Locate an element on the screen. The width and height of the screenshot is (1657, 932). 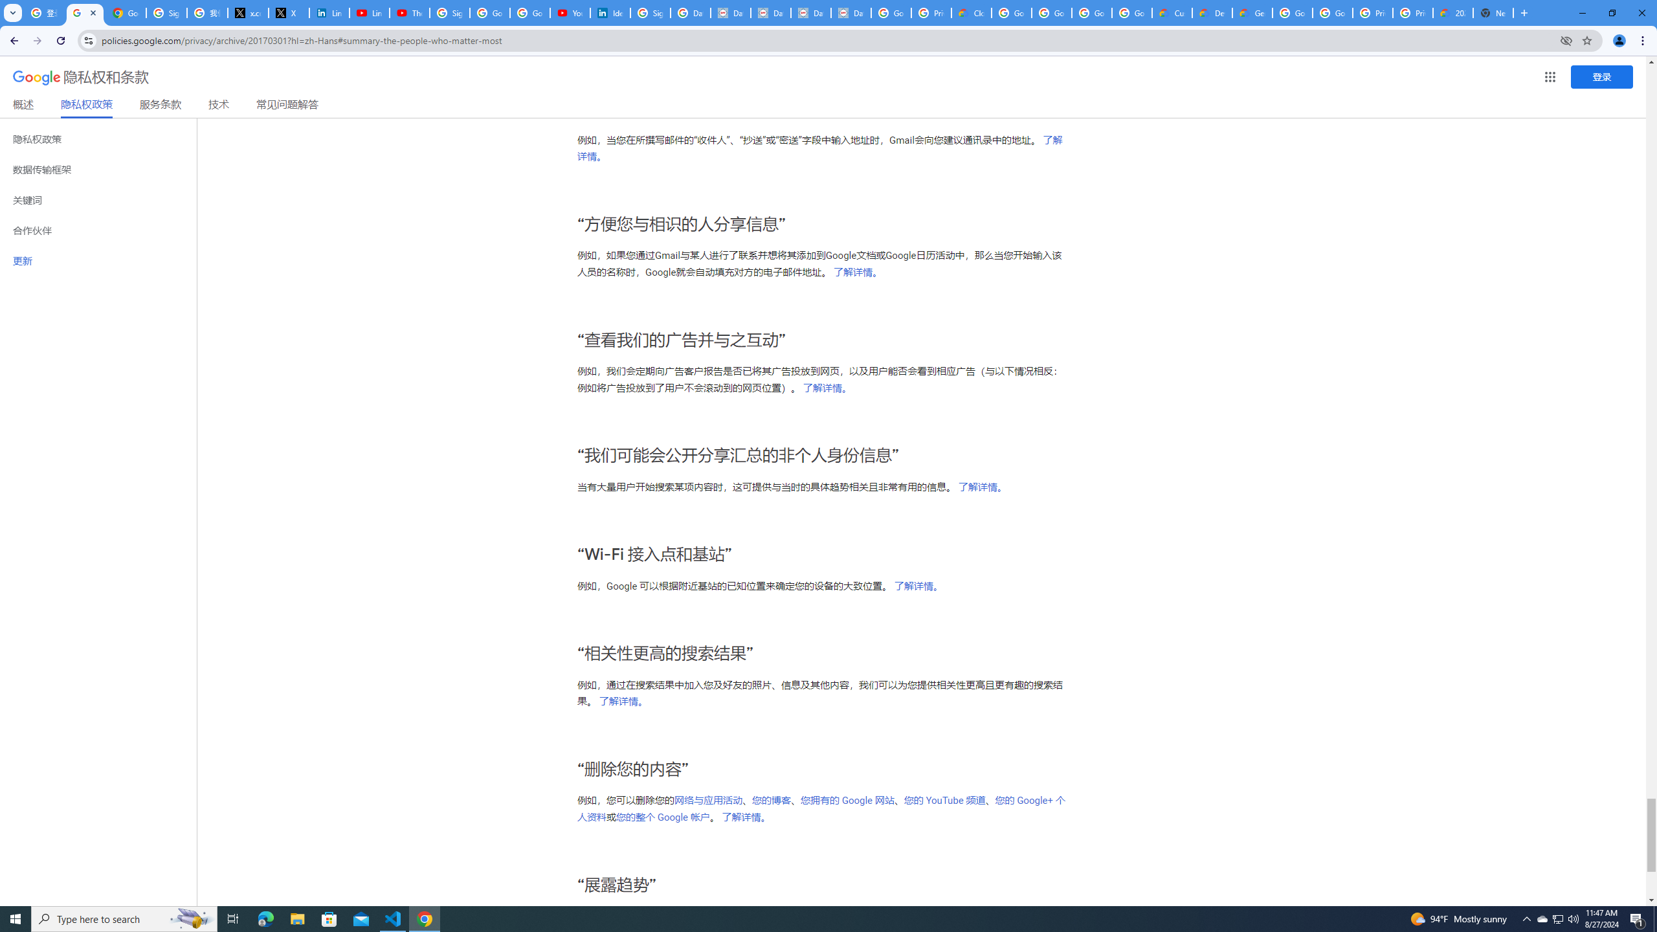
Sign in - Google Accounts is located at coordinates (449, 13).